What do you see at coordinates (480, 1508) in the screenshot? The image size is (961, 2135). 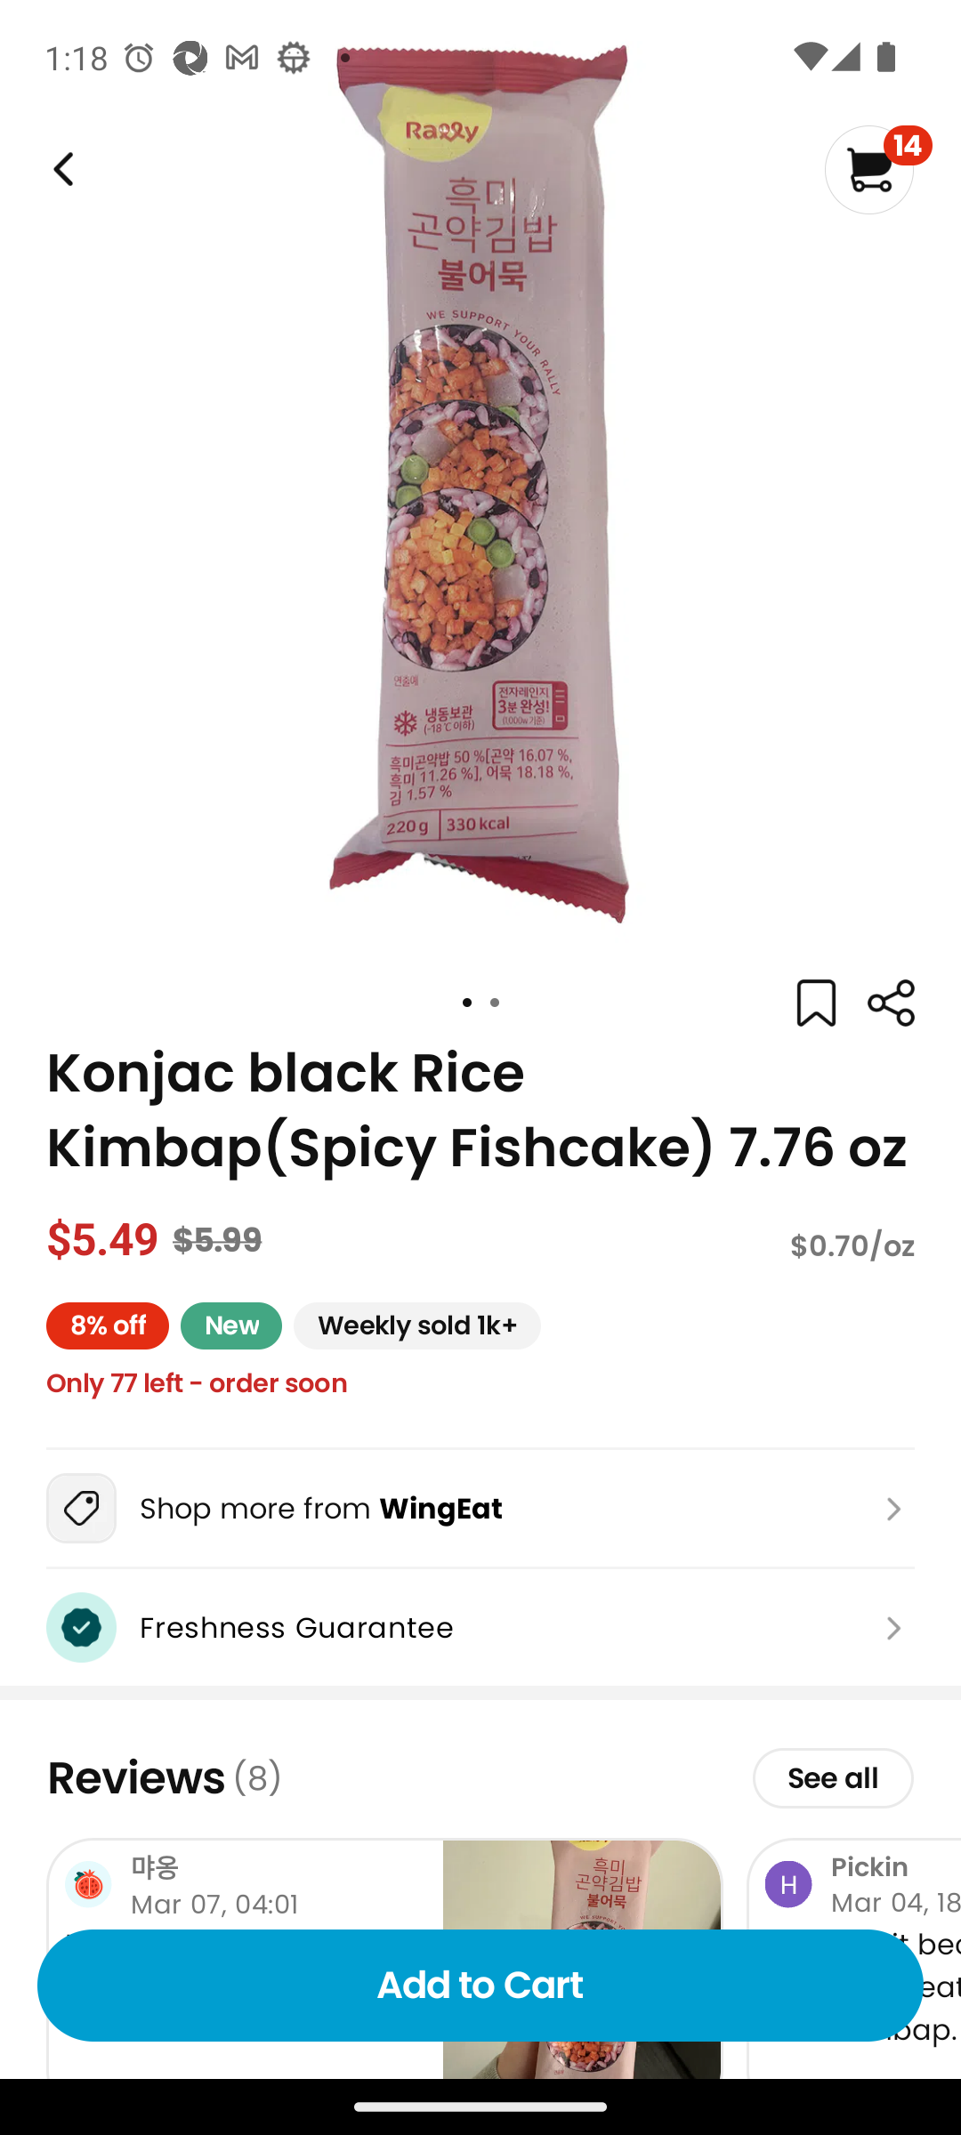 I see `Shop more from WingEat Weee!` at bounding box center [480, 1508].